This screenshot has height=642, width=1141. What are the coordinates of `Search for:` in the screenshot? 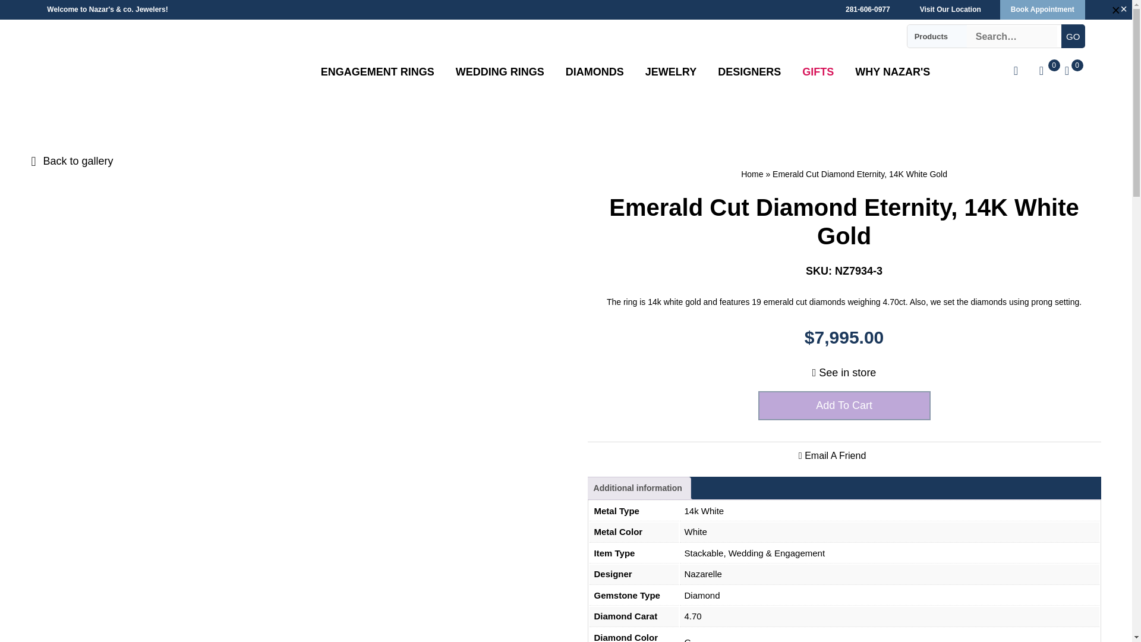 It's located at (1011, 36).